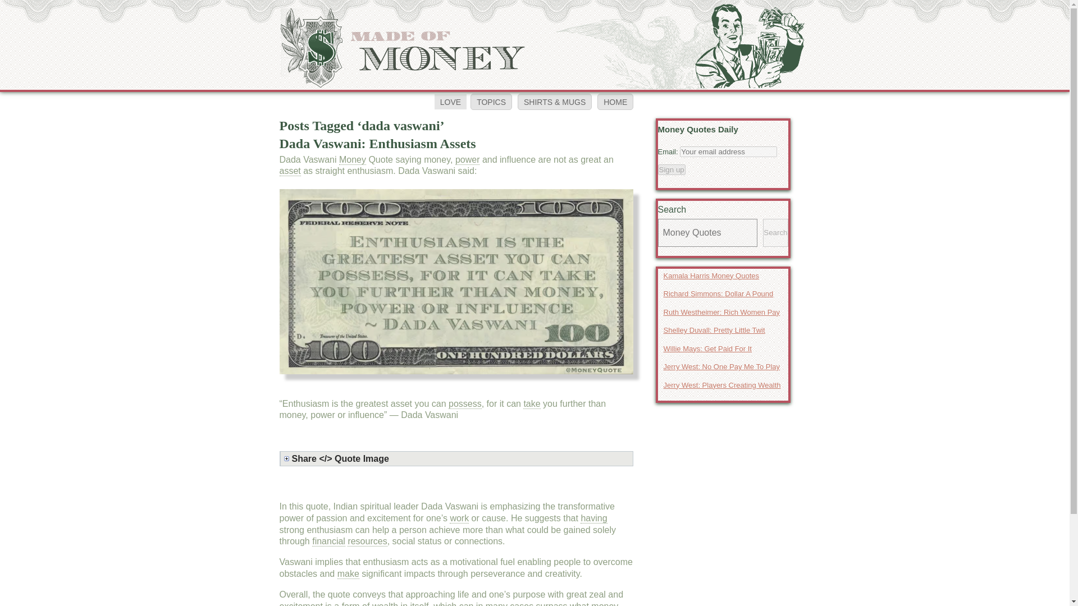 This screenshot has width=1078, height=606. Describe the element at coordinates (593, 518) in the screenshot. I see `having` at that location.